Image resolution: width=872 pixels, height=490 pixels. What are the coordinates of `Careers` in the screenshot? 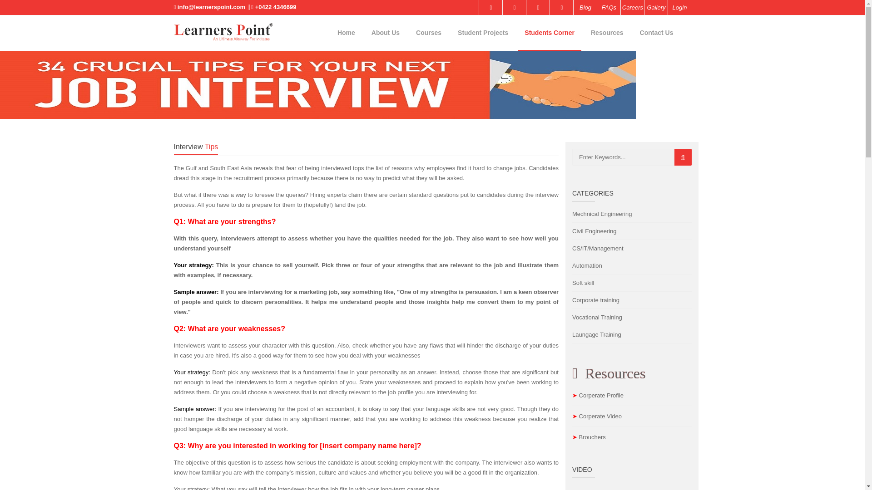 It's located at (632, 7).